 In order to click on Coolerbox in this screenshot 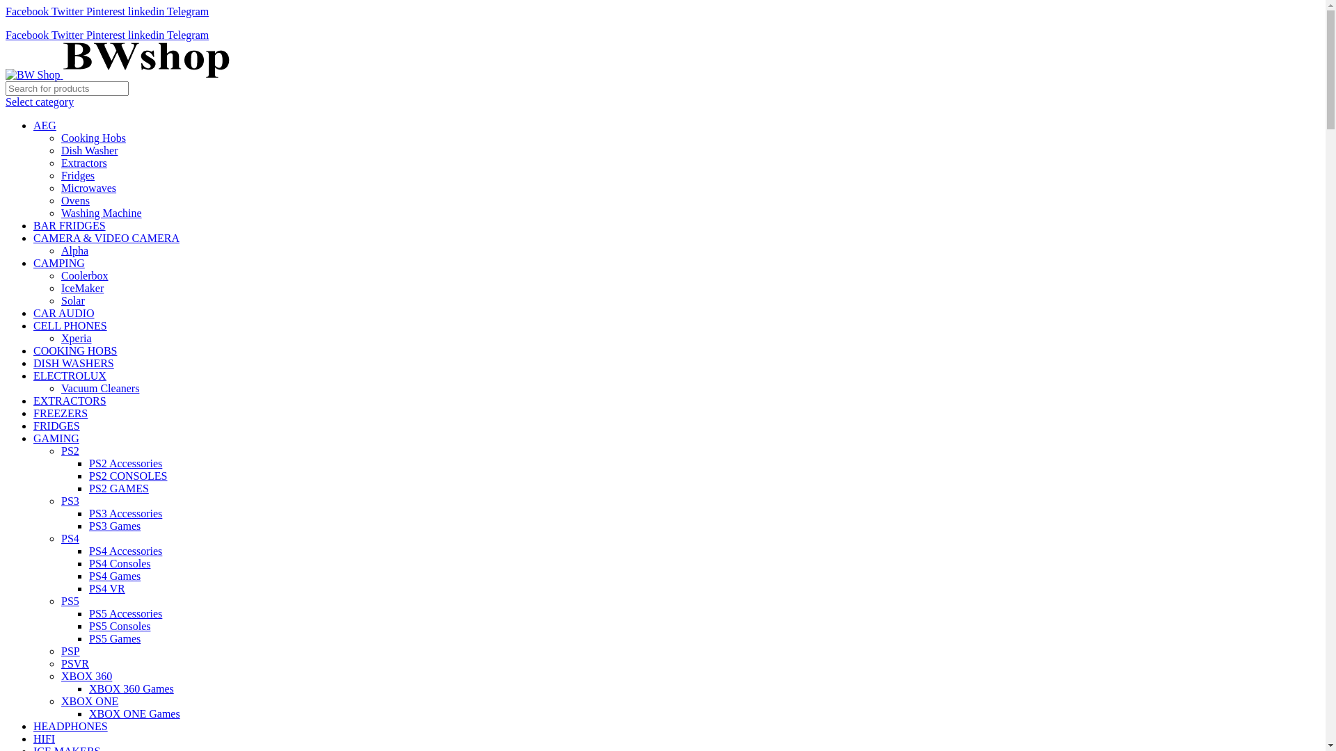, I will do `click(85, 275)`.